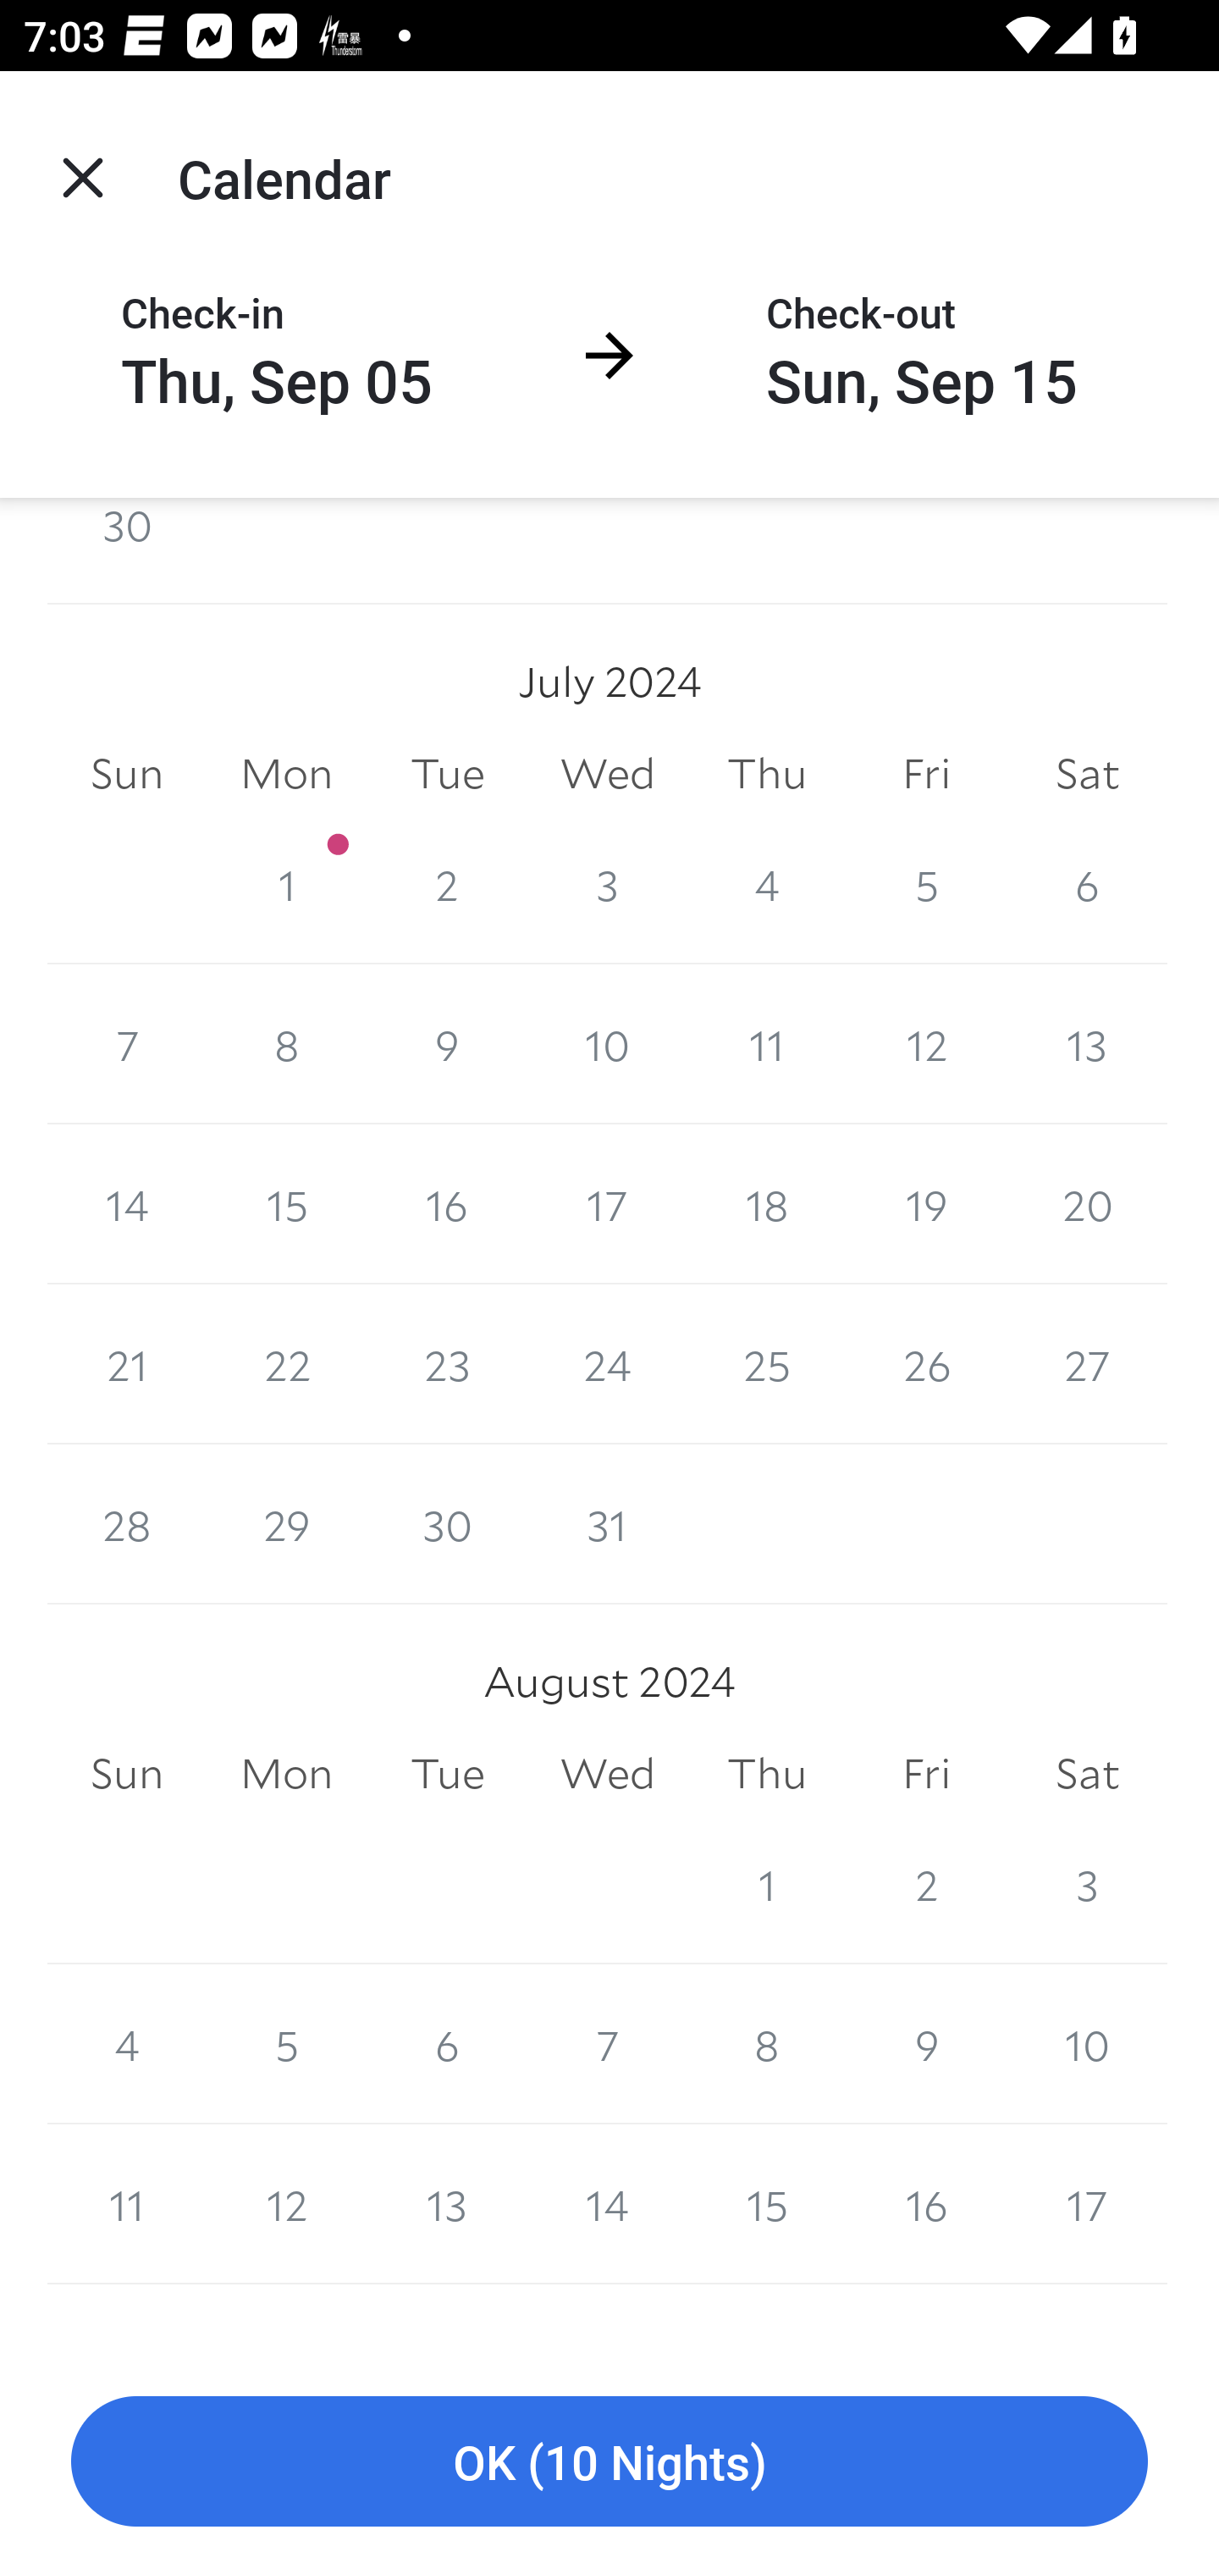  What do you see at coordinates (447, 1363) in the screenshot?
I see `23 23 July 2024` at bounding box center [447, 1363].